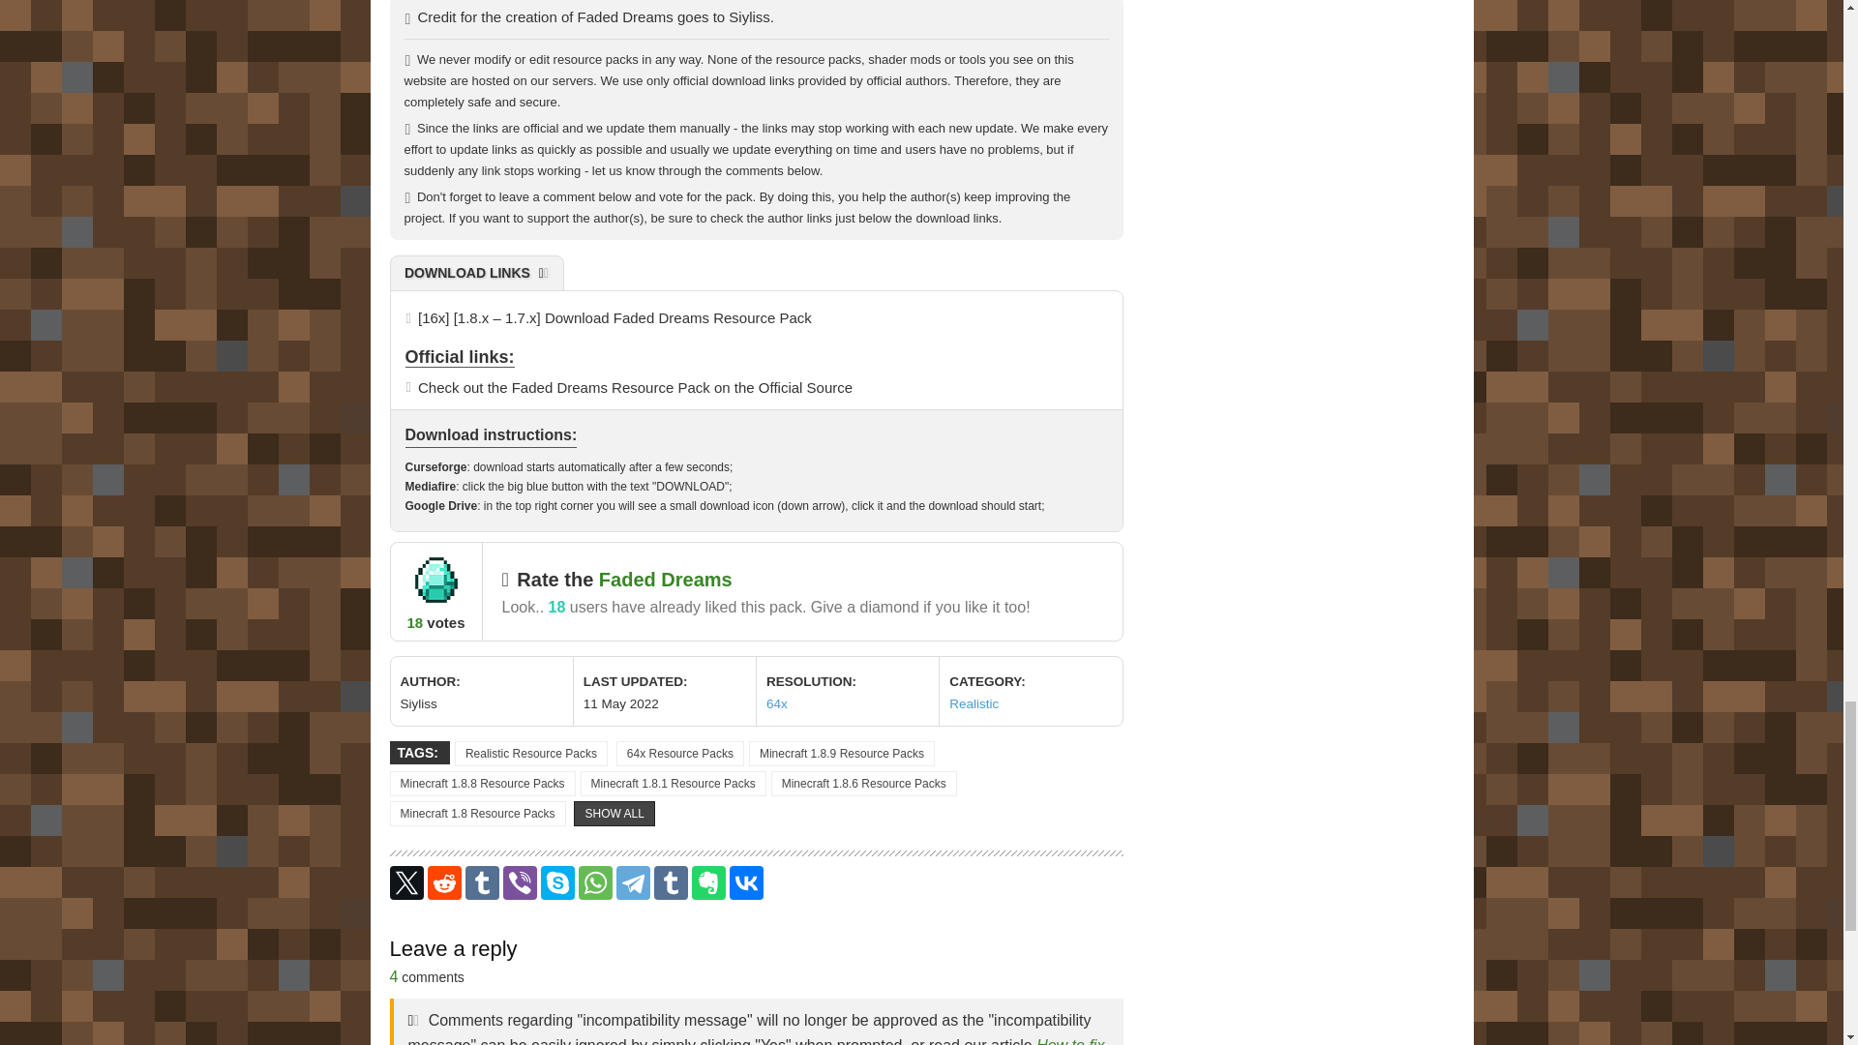 This screenshot has width=1858, height=1045. Describe the element at coordinates (476, 814) in the screenshot. I see `Minecraft 1.8 Resource Packs` at that location.